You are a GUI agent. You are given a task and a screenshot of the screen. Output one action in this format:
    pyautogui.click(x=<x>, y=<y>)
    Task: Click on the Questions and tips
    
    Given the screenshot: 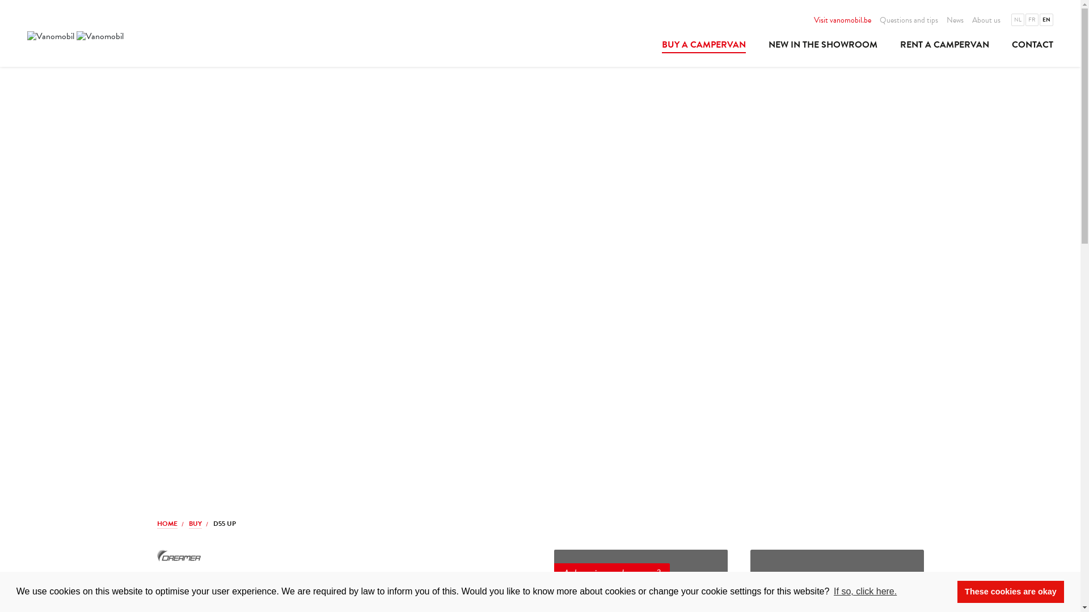 What is the action you would take?
    pyautogui.click(x=909, y=20)
    